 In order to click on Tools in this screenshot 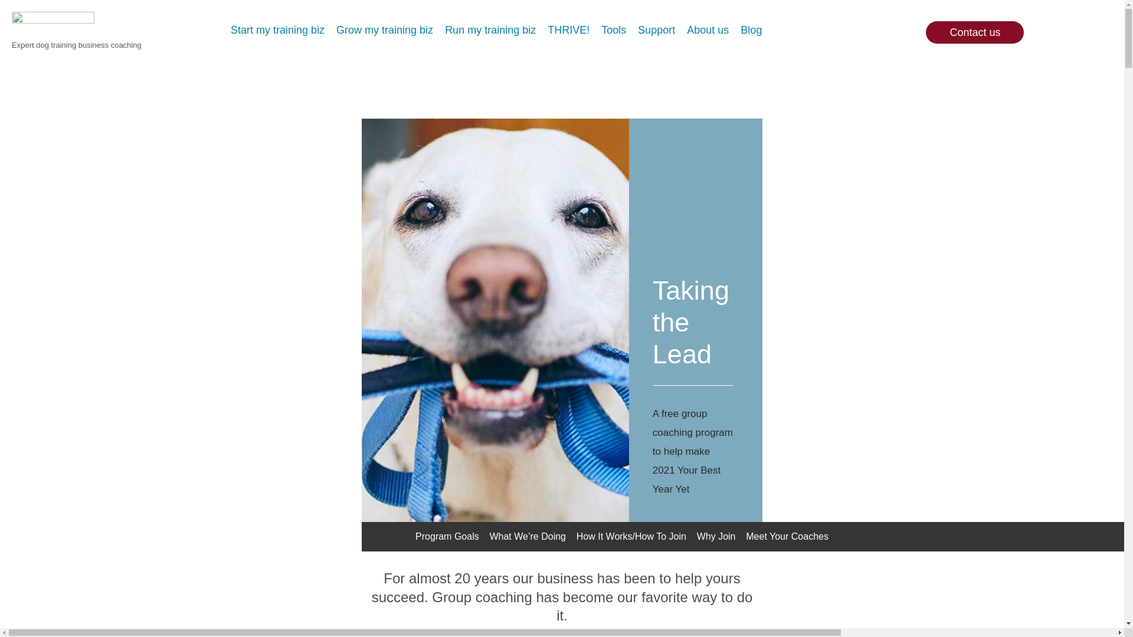, I will do `click(614, 29)`.